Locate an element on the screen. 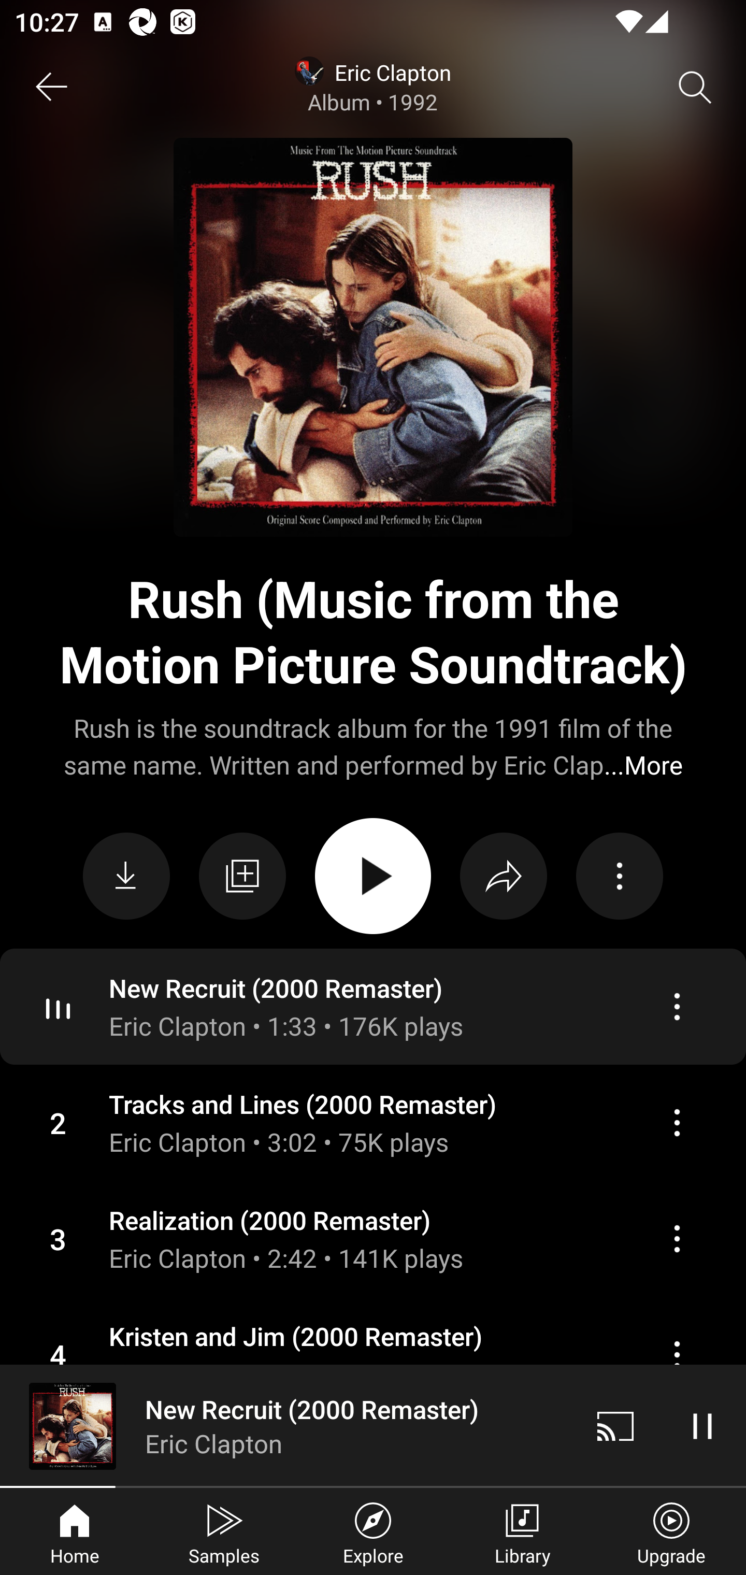 Image resolution: width=746 pixels, height=1575 pixels. Home is located at coordinates (75, 1531).